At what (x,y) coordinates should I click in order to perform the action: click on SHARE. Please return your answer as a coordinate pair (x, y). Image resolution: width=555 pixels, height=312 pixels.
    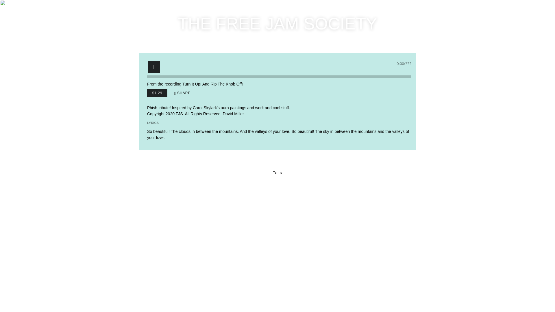
    Looking at the image, I should click on (183, 93).